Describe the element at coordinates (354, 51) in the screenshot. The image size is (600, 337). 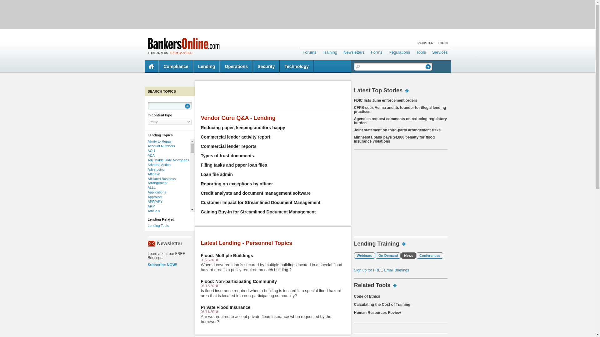
I see `Newsletters` at that location.